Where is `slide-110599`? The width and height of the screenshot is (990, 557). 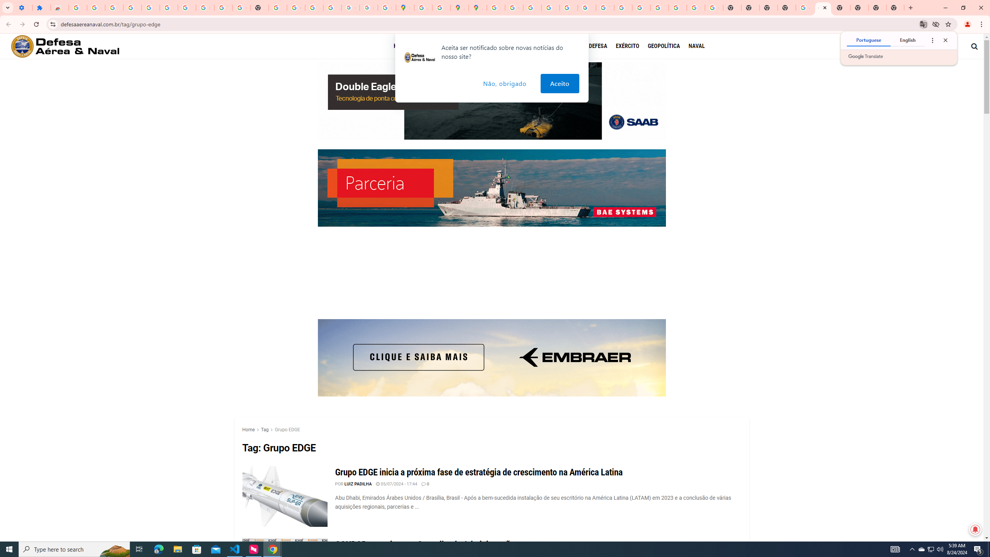 slide-110599 is located at coordinates (492, 188).